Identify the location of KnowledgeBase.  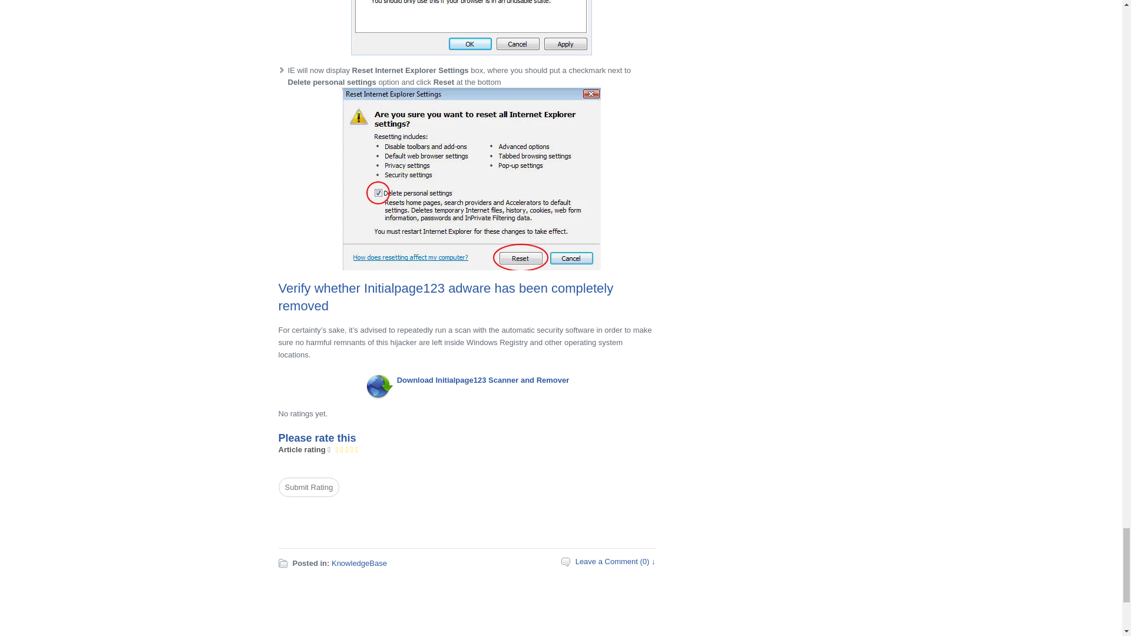
(359, 563).